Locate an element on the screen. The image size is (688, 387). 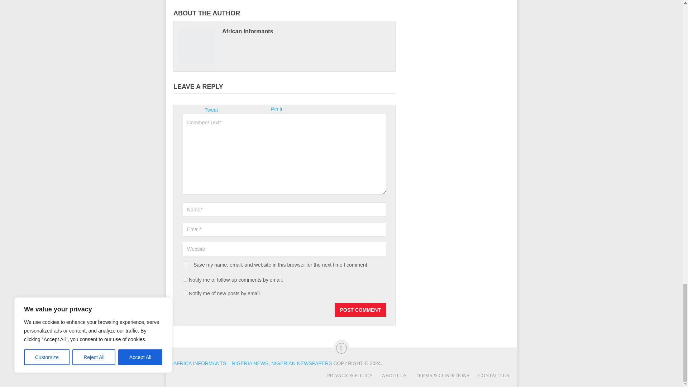
Post Comment is located at coordinates (360, 310).